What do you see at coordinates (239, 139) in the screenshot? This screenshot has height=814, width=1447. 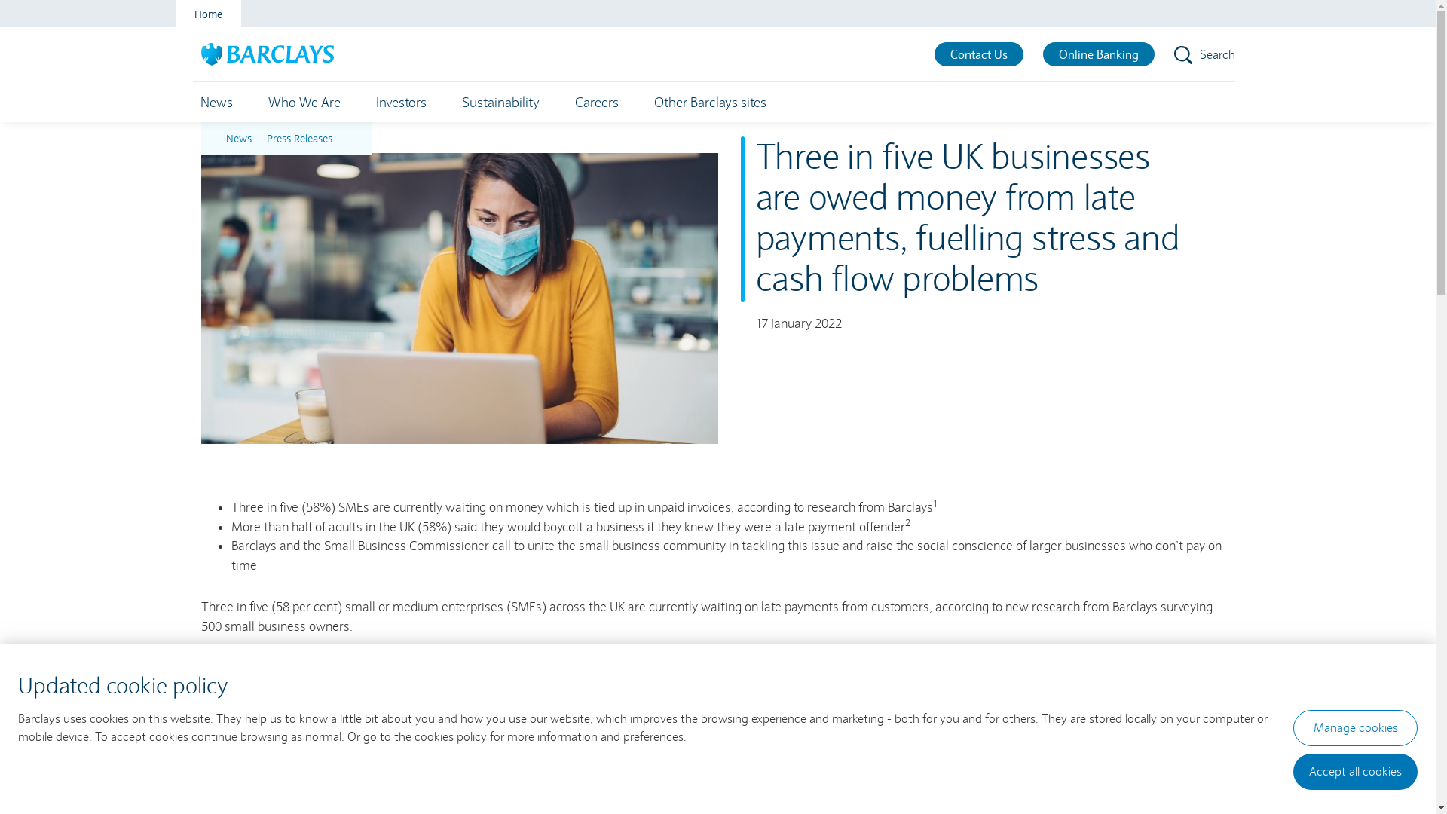 I see `News` at bounding box center [239, 139].